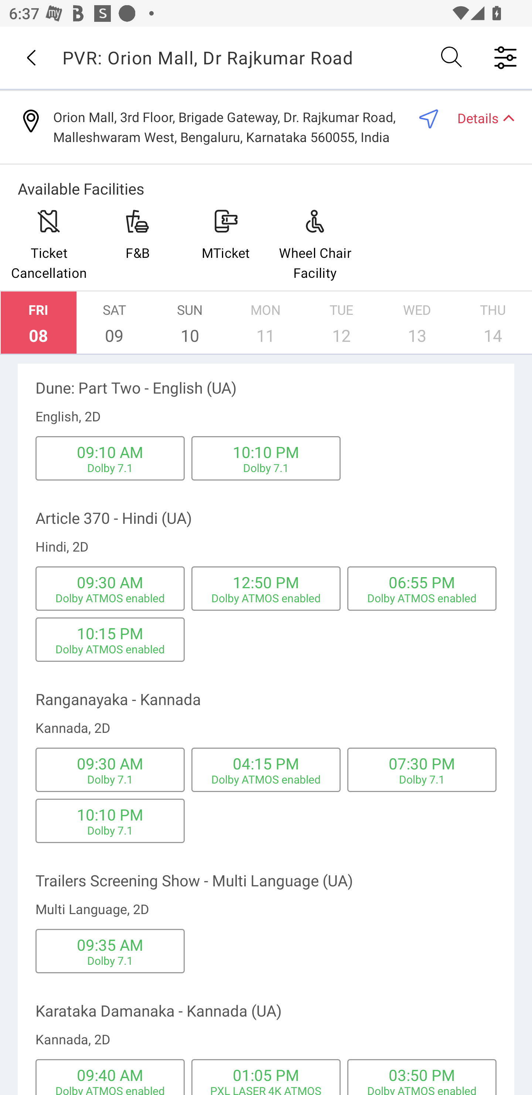 This screenshot has height=1095, width=532. What do you see at coordinates (190, 323) in the screenshot?
I see `SUN 10 MAR` at bounding box center [190, 323].